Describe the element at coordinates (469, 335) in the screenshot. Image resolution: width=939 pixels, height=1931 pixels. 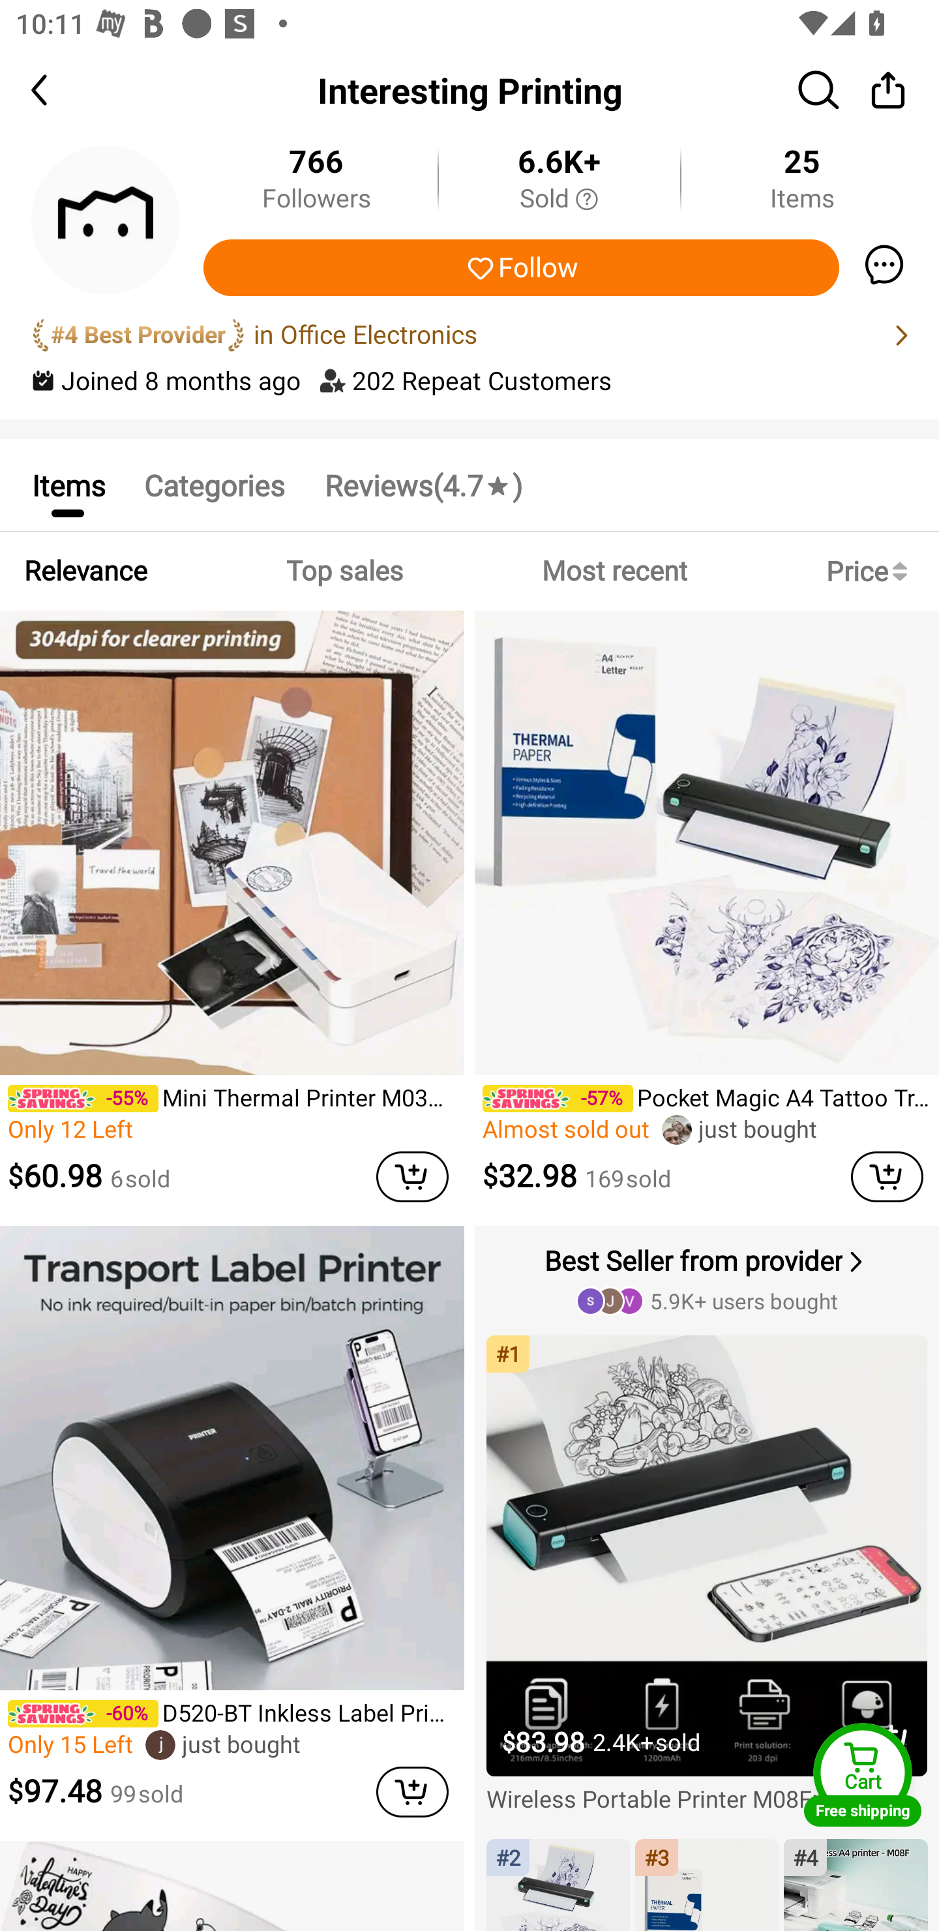
I see `#4 Best Provider in Office Electronics` at that location.